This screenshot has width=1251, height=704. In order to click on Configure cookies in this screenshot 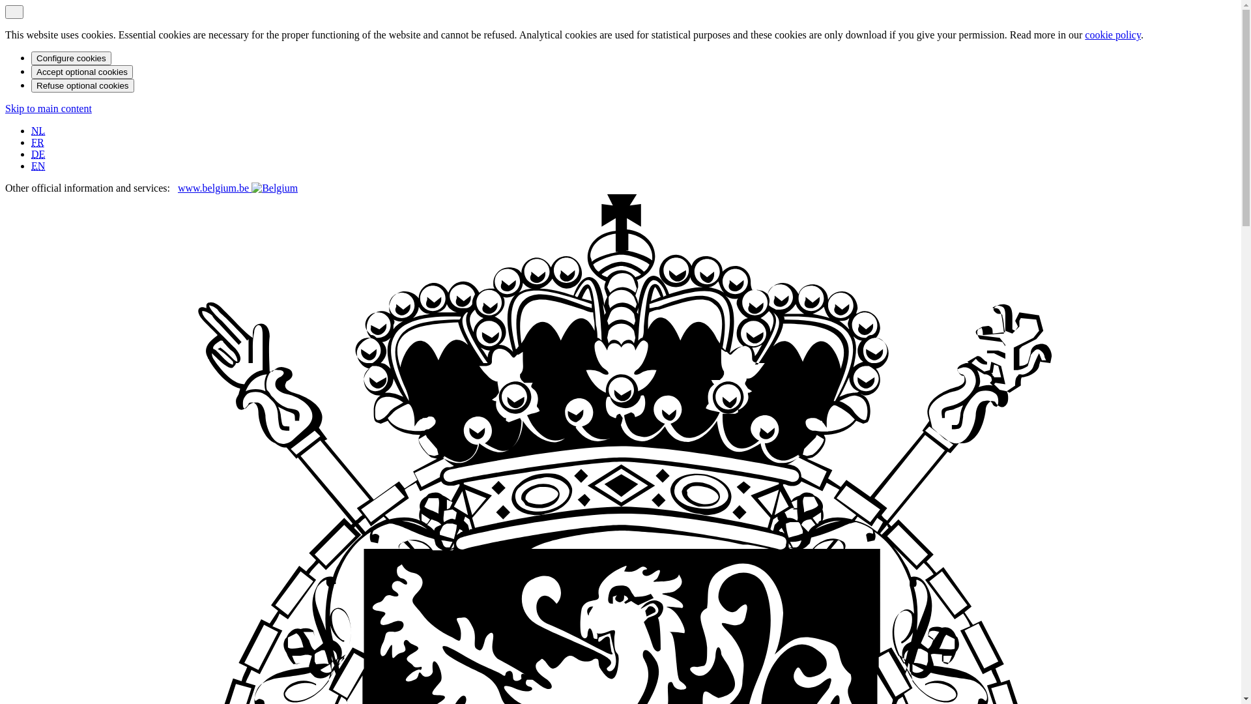, I will do `click(72, 59)`.